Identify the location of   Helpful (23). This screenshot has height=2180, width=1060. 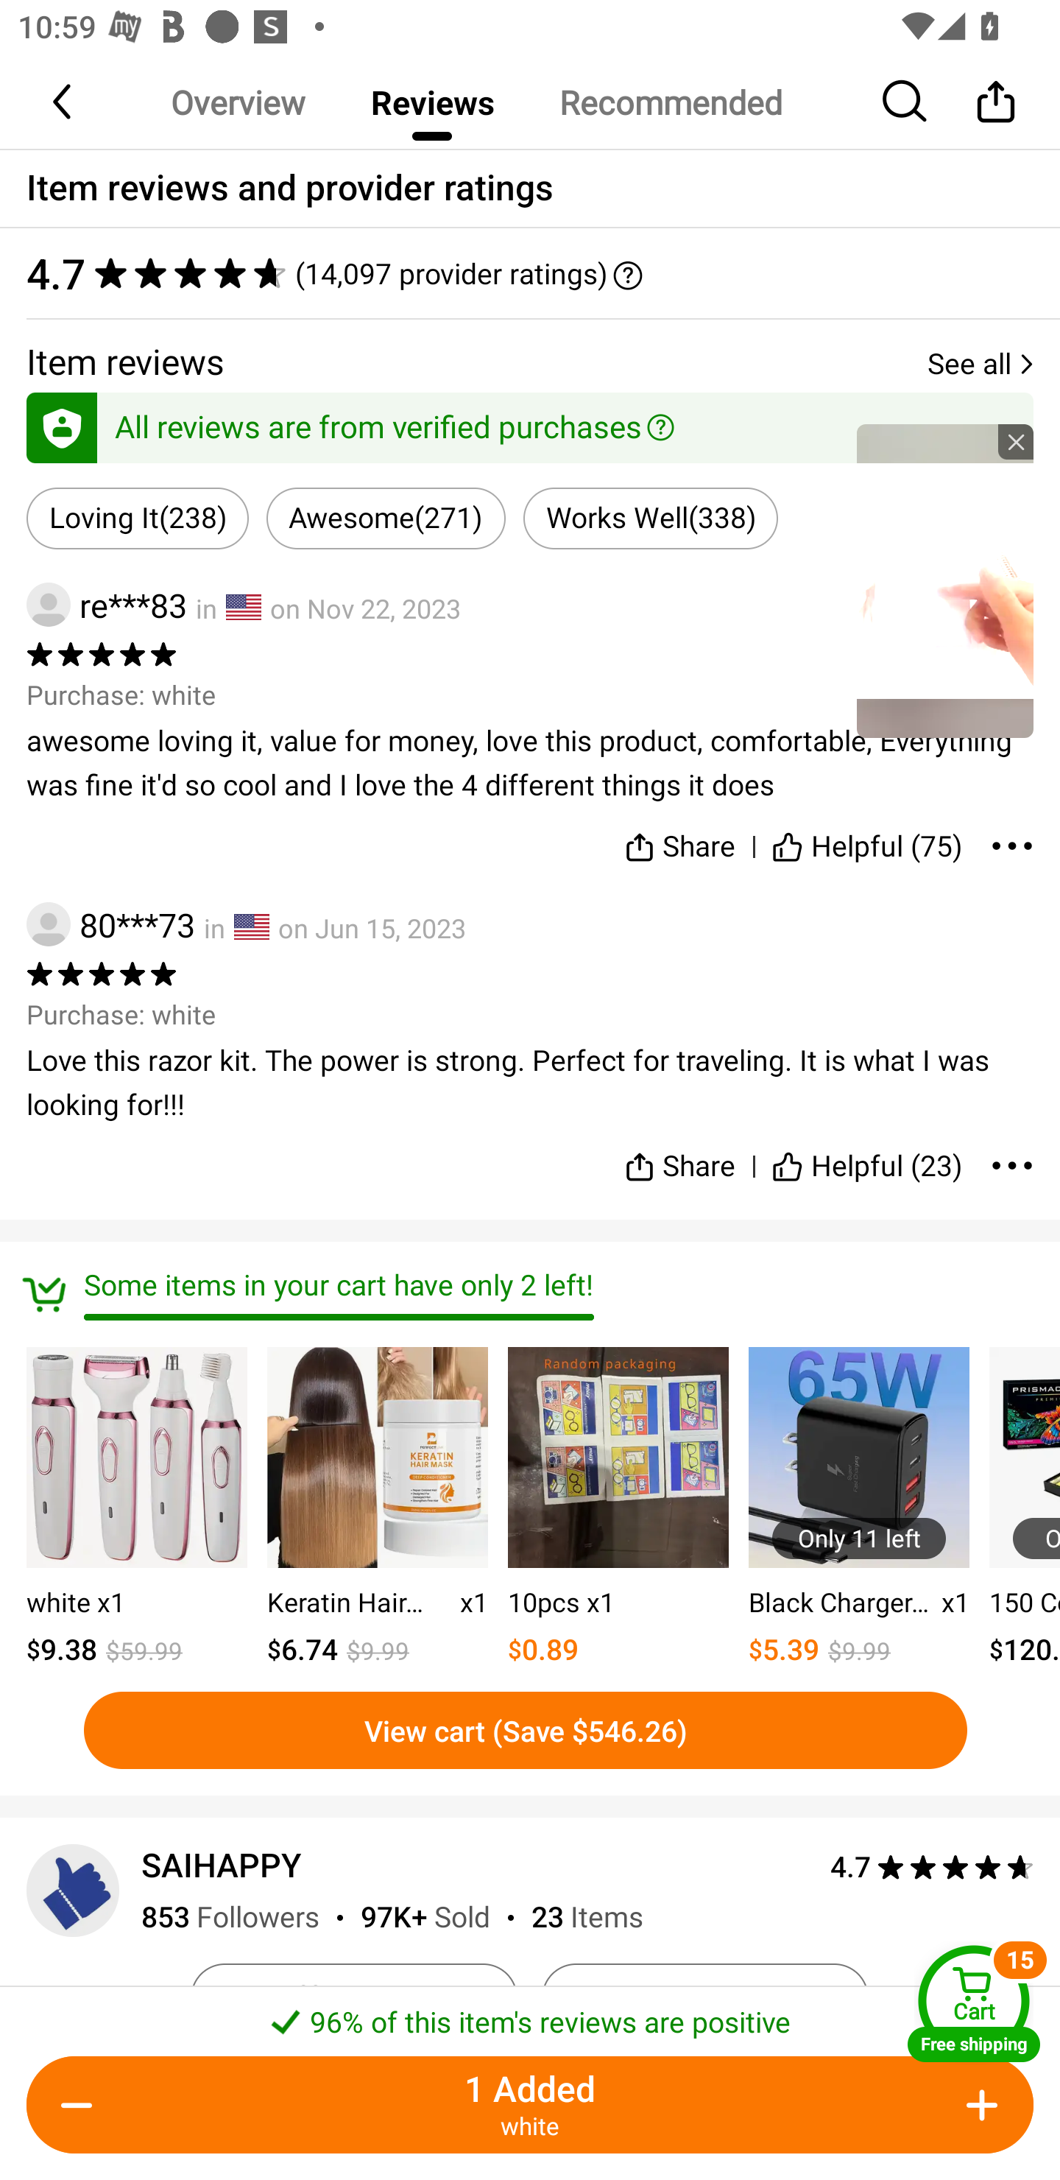
(867, 1155).